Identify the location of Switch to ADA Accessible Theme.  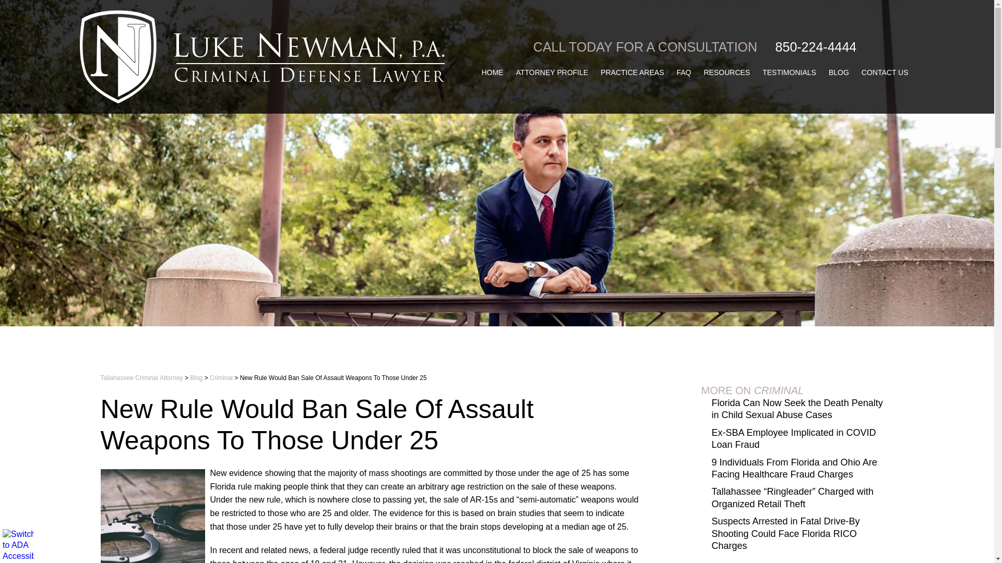
(18, 544).